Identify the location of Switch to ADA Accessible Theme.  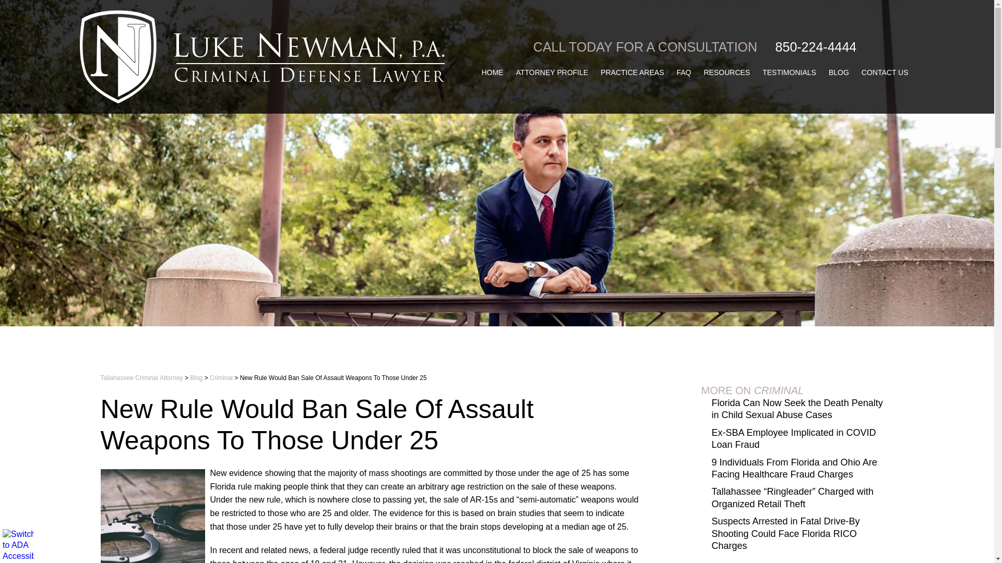
(18, 544).